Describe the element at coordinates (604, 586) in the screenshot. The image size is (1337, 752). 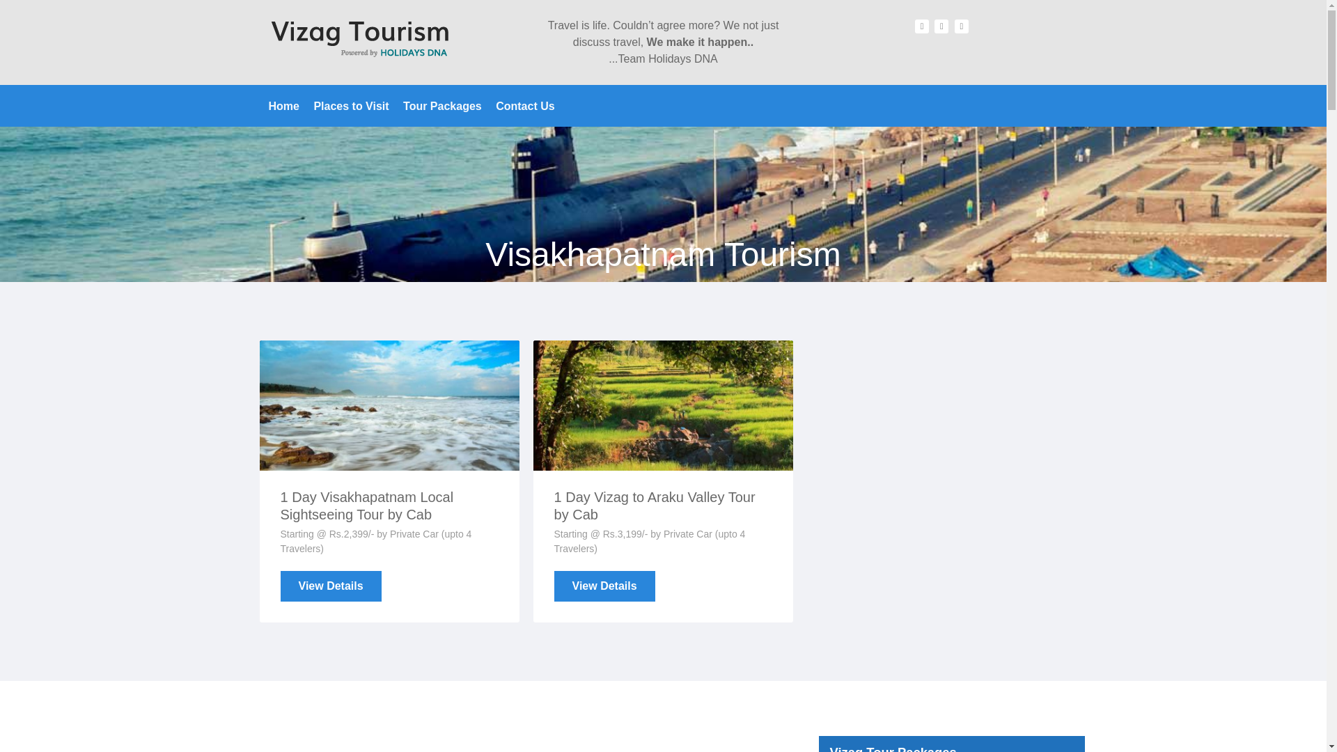
I see `View Details` at that location.